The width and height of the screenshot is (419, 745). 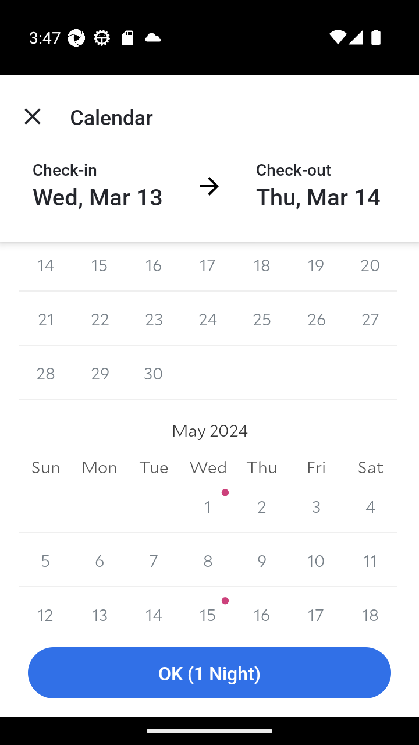 I want to click on Wed, so click(x=208, y=467).